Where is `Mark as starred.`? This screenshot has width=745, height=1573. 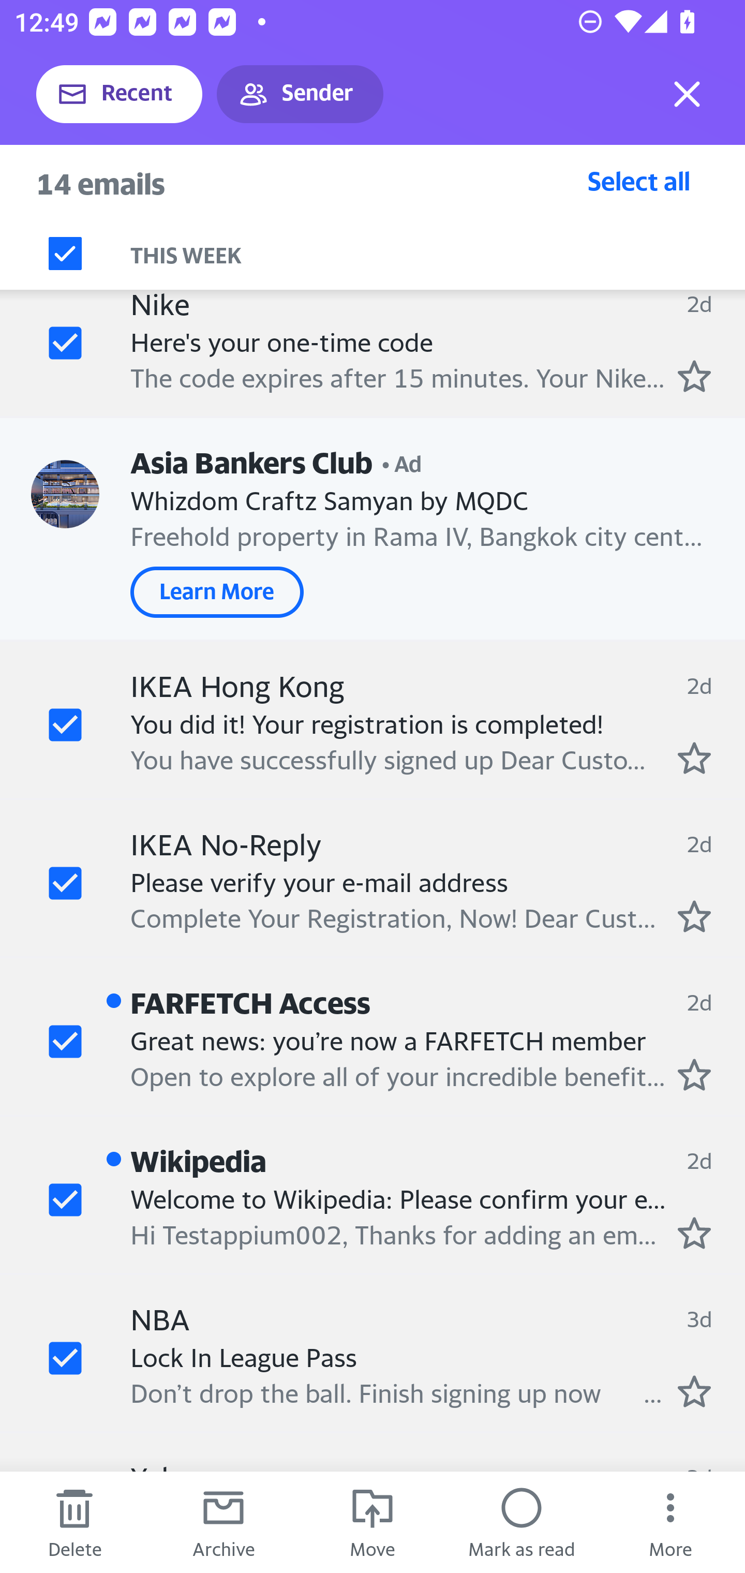
Mark as starred. is located at coordinates (694, 1232).